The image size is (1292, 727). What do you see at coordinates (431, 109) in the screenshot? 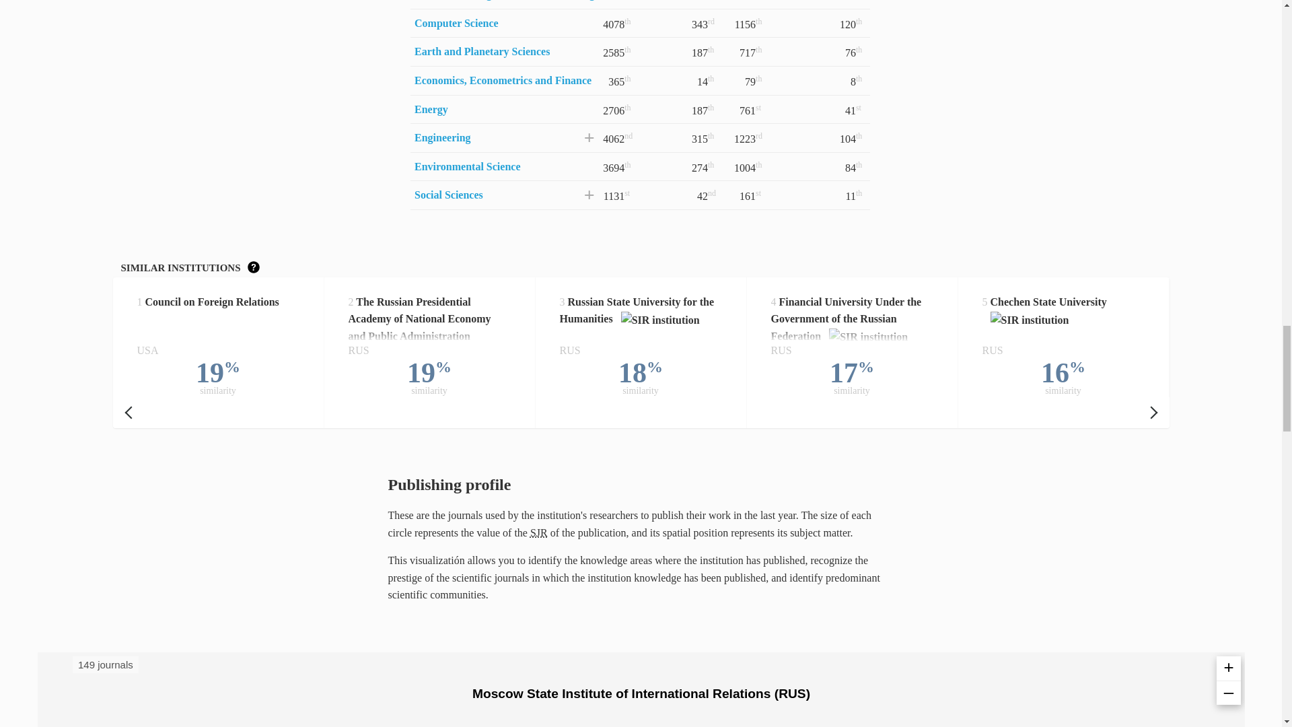
I see `Energy` at bounding box center [431, 109].